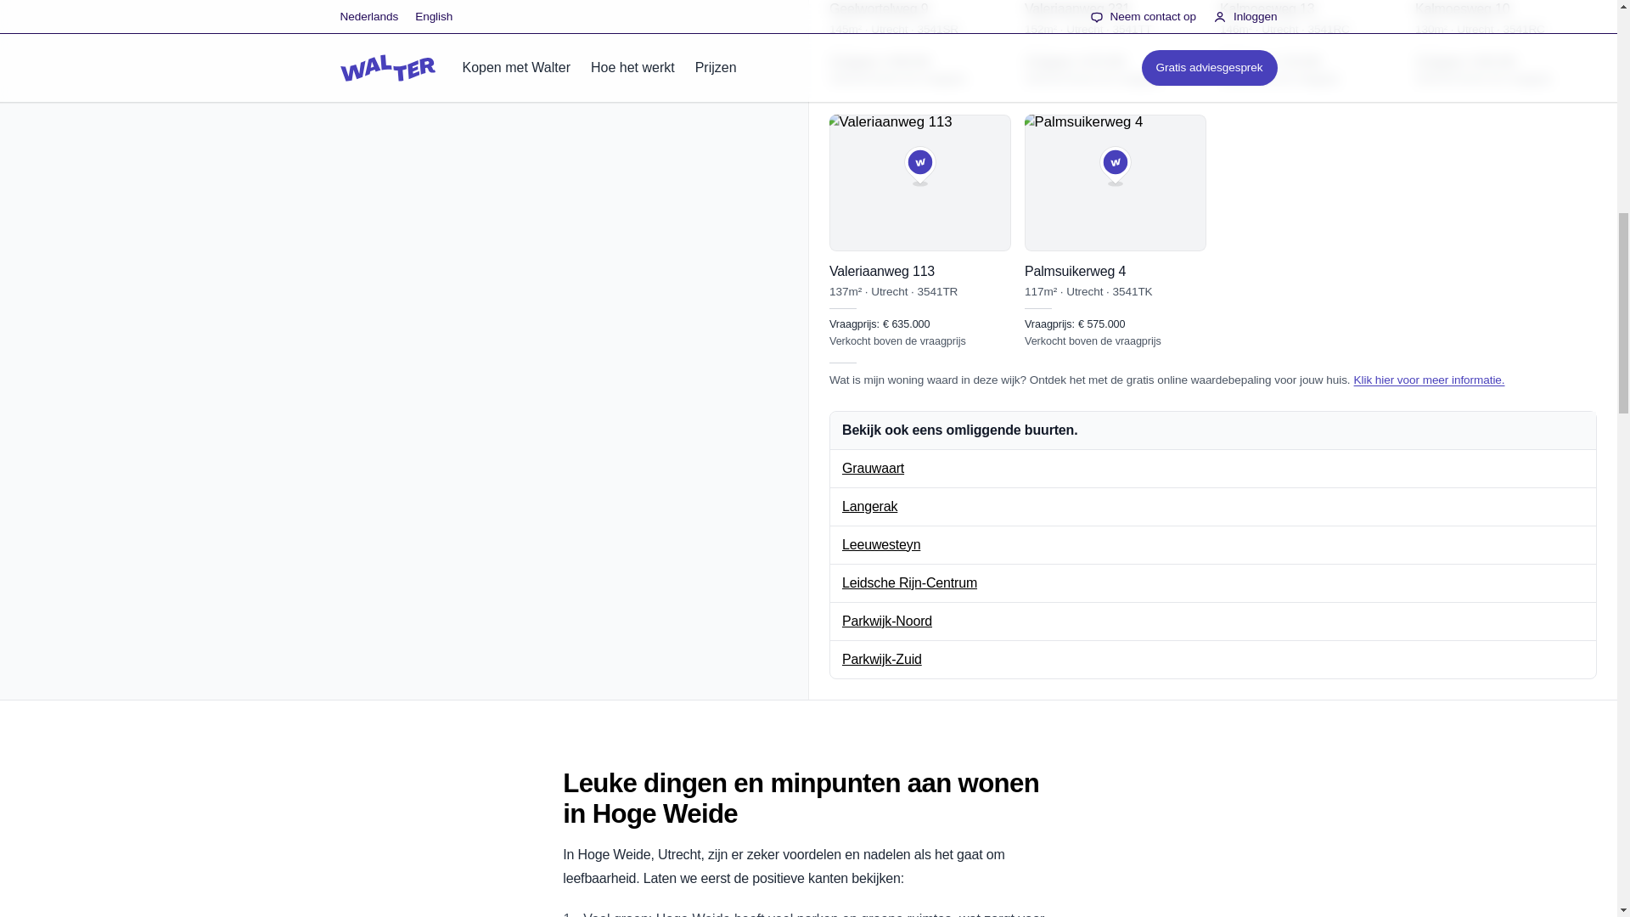 This screenshot has height=917, width=1630. What do you see at coordinates (920, 43) in the screenshot?
I see `Geelwortelweg 9, Utrecht` at bounding box center [920, 43].